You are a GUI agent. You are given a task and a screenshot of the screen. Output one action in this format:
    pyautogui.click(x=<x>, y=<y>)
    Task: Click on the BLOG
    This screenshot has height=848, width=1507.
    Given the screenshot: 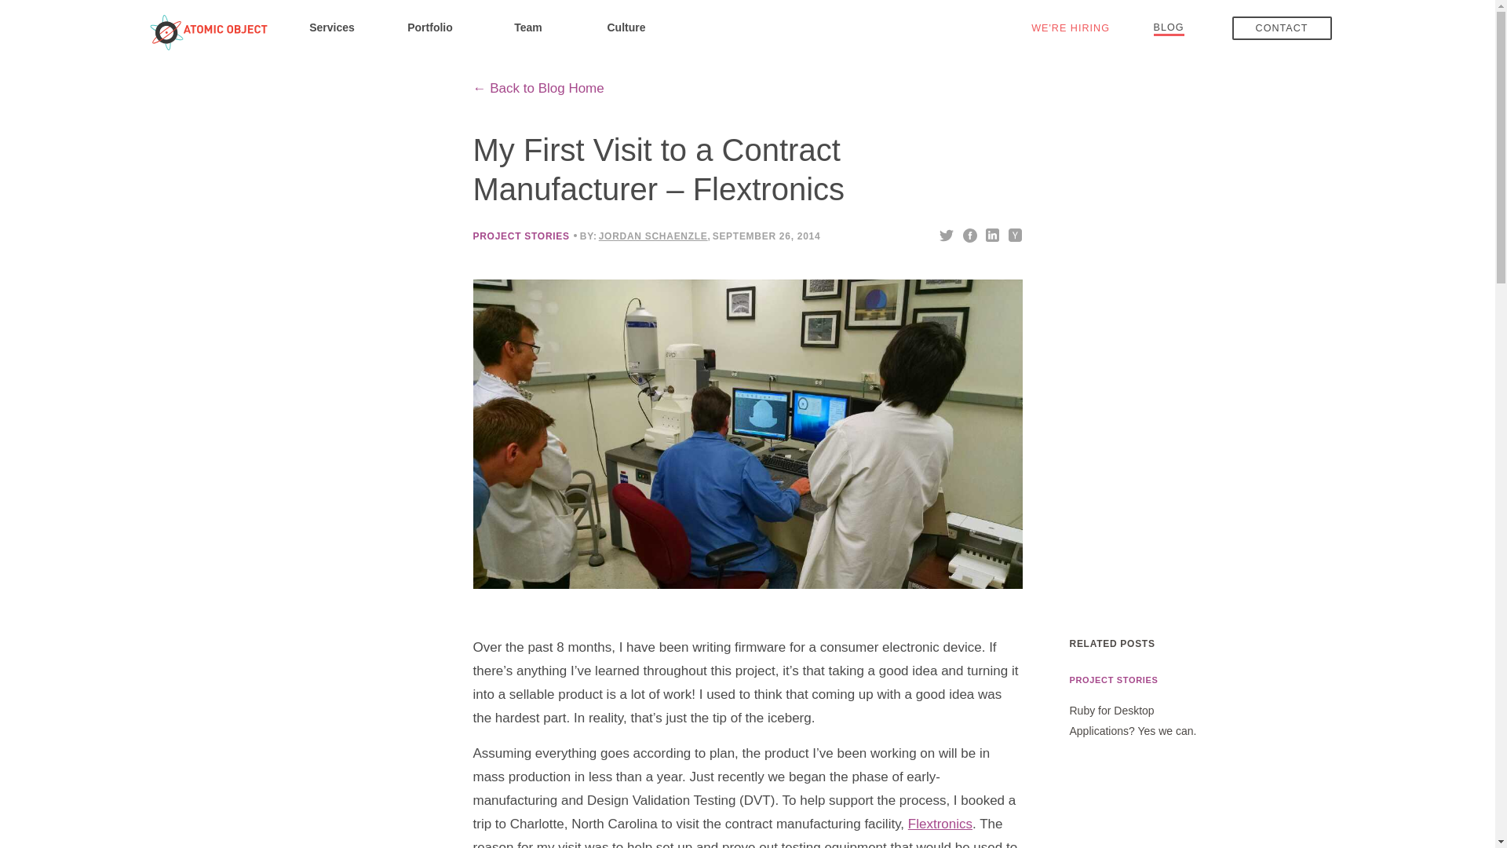 What is the action you would take?
    pyautogui.click(x=1169, y=27)
    